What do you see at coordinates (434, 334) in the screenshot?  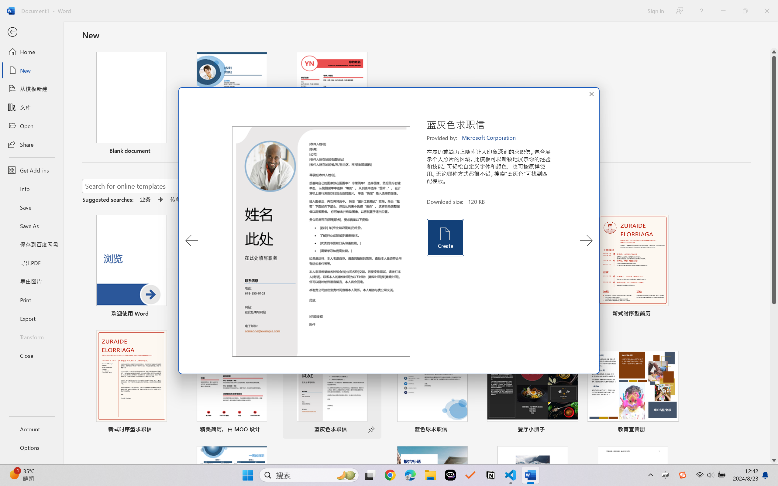 I see `Screenshot image` at bounding box center [434, 334].